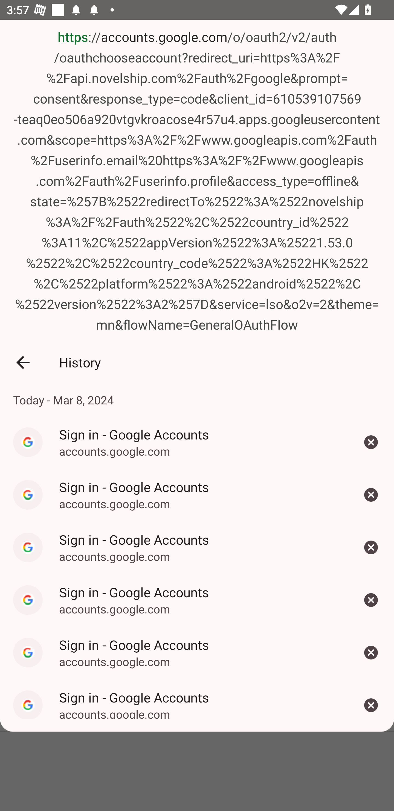 The height and width of the screenshot is (811, 394). I want to click on Sign in - Google Accounts Remove, so click(371, 547).